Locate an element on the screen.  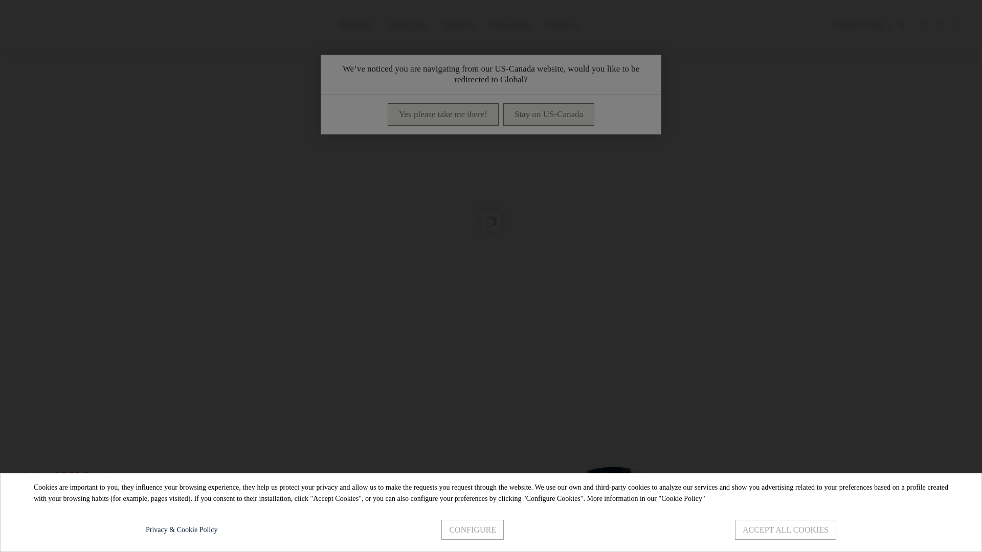
Resources is located at coordinates (509, 25).